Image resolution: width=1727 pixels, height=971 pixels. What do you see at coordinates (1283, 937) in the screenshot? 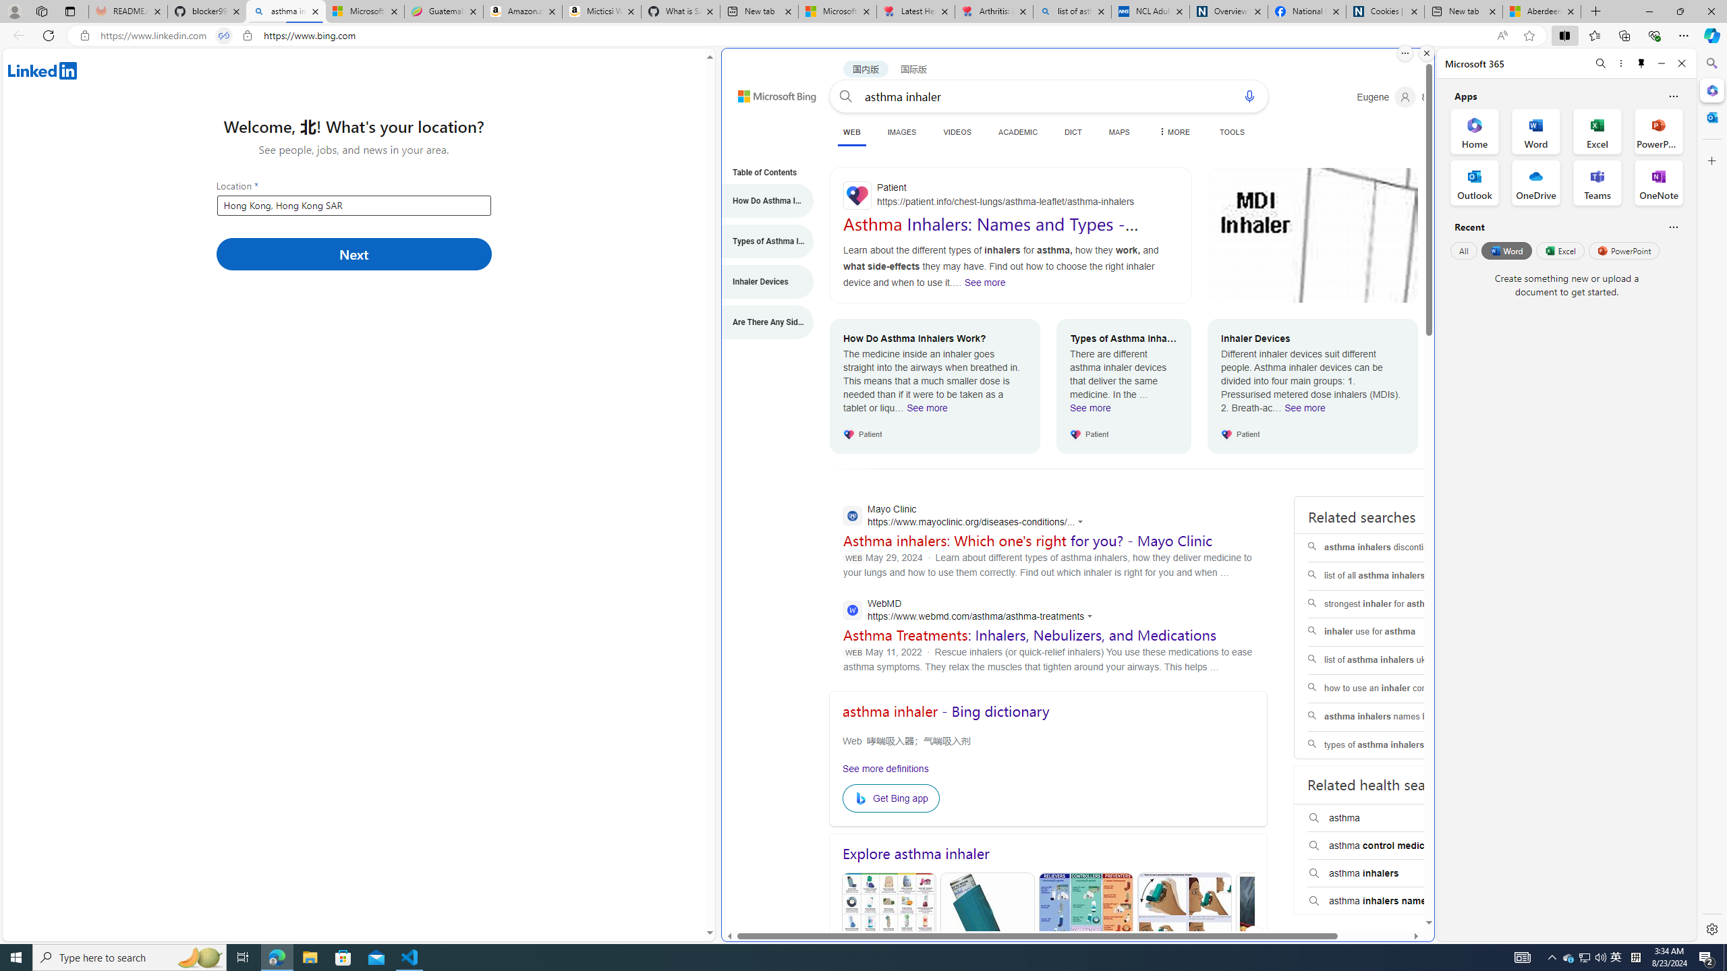
I see `Asthma Inhaler Spacer` at bounding box center [1283, 937].